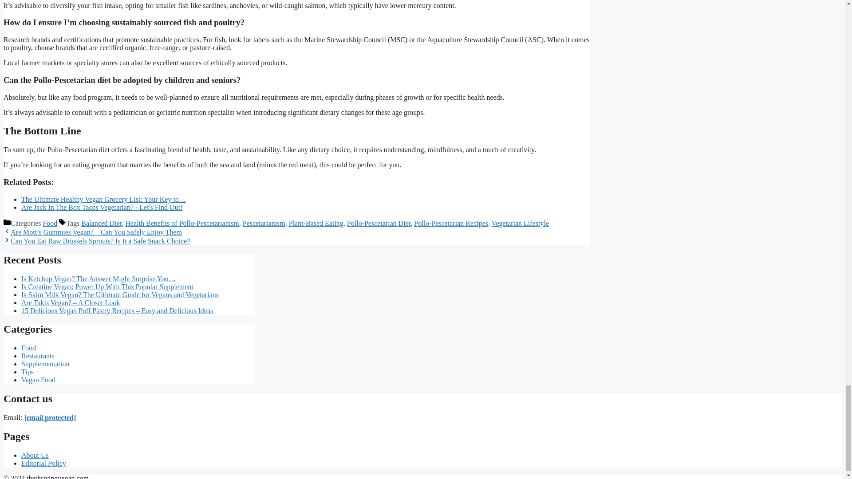 This screenshot has width=852, height=479. What do you see at coordinates (182, 223) in the screenshot?
I see `Health Benefits of Pollo-Pescetarianism` at bounding box center [182, 223].